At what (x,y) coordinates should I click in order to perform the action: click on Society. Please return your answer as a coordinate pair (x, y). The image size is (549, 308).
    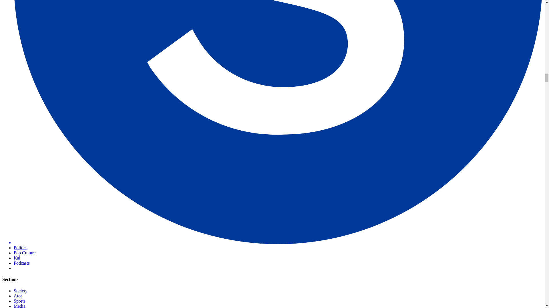
    Looking at the image, I should click on (21, 291).